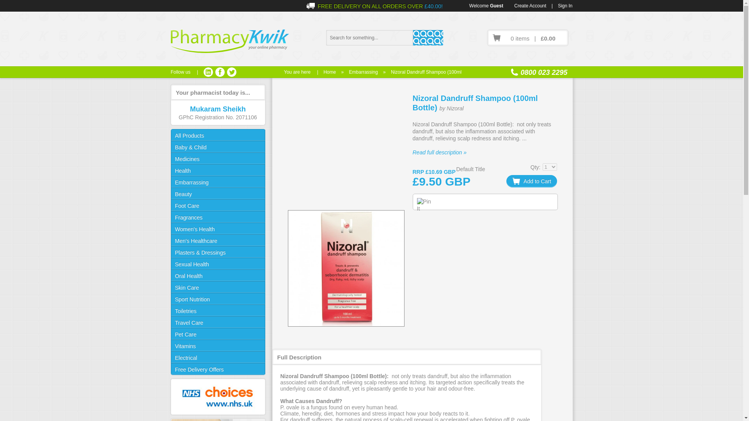 The height and width of the screenshot is (421, 749). Describe the element at coordinates (218, 117) in the screenshot. I see `GPhC Registration No. 2071106` at that location.